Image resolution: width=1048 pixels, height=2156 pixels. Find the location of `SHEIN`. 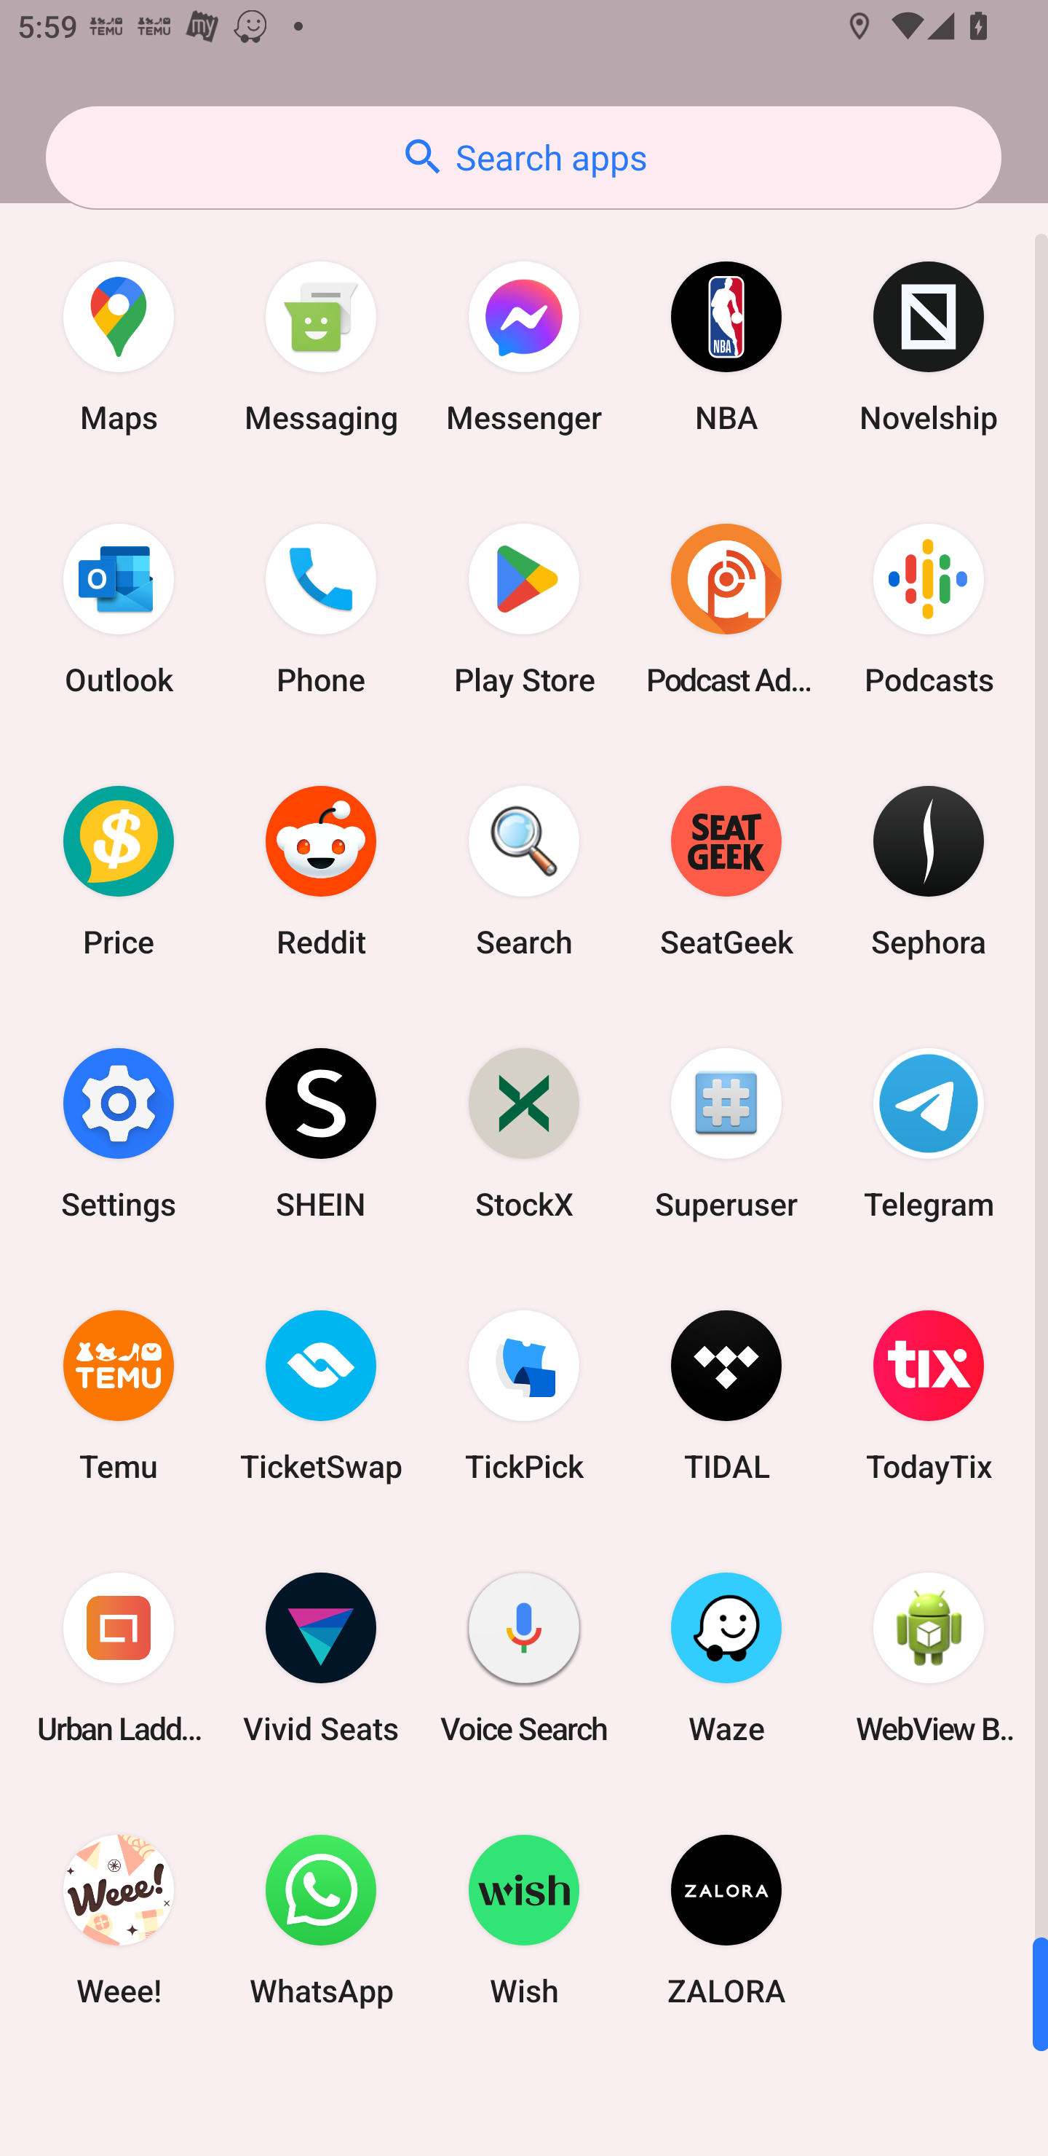

SHEIN is located at coordinates (321, 1133).